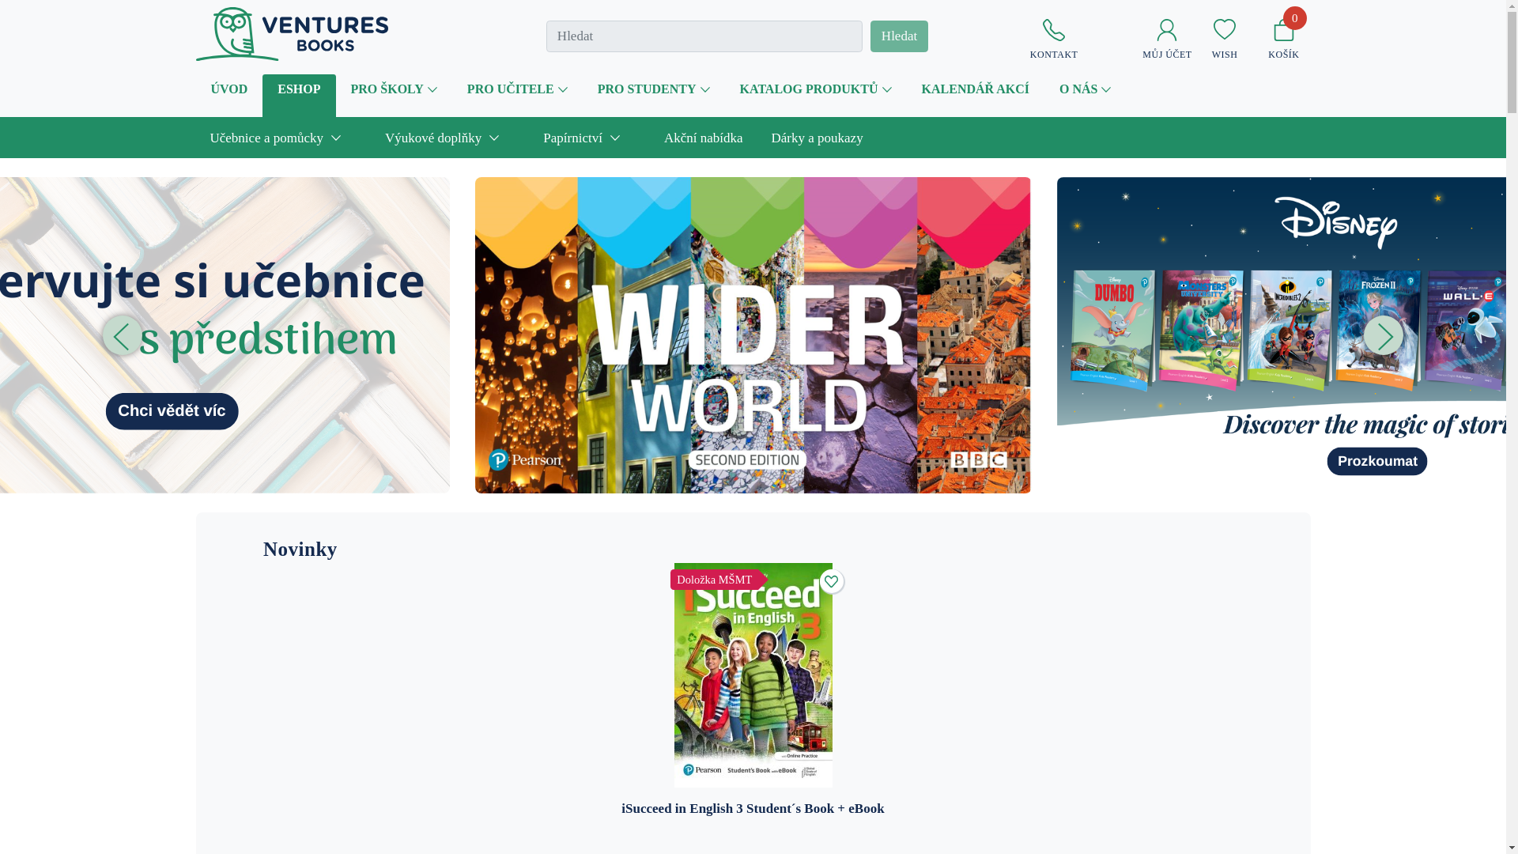 The width and height of the screenshot is (1518, 854). I want to click on PRO STUDENTY, so click(654, 89).